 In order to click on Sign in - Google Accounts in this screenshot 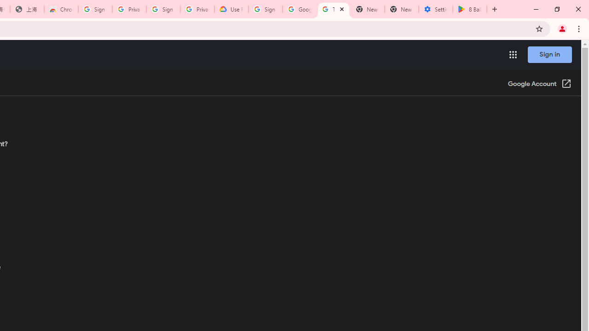, I will do `click(163, 9)`.